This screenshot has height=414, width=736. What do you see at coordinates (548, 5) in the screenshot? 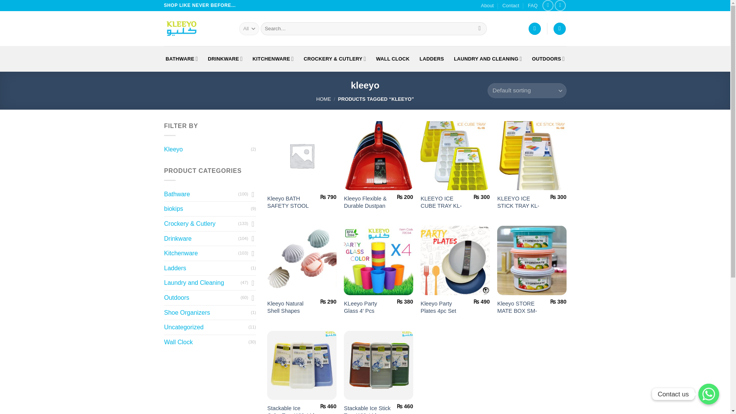
I see `Follow on Facebook` at bounding box center [548, 5].